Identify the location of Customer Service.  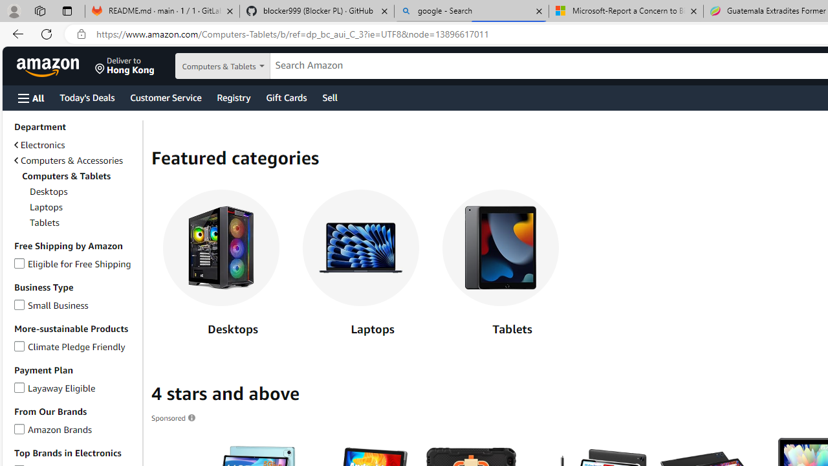
(166, 97).